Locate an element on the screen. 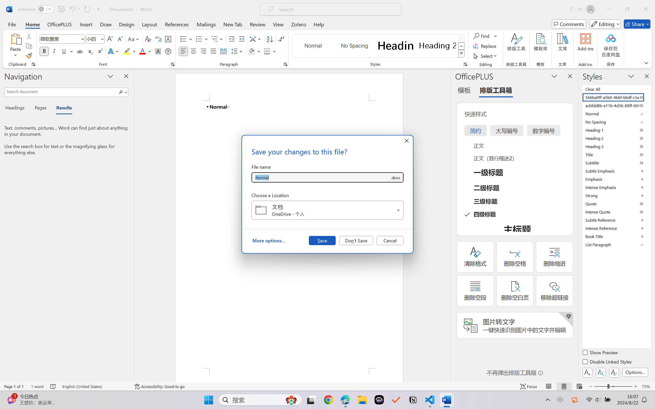 This screenshot has height=409, width=655. Sort... is located at coordinates (270, 39).